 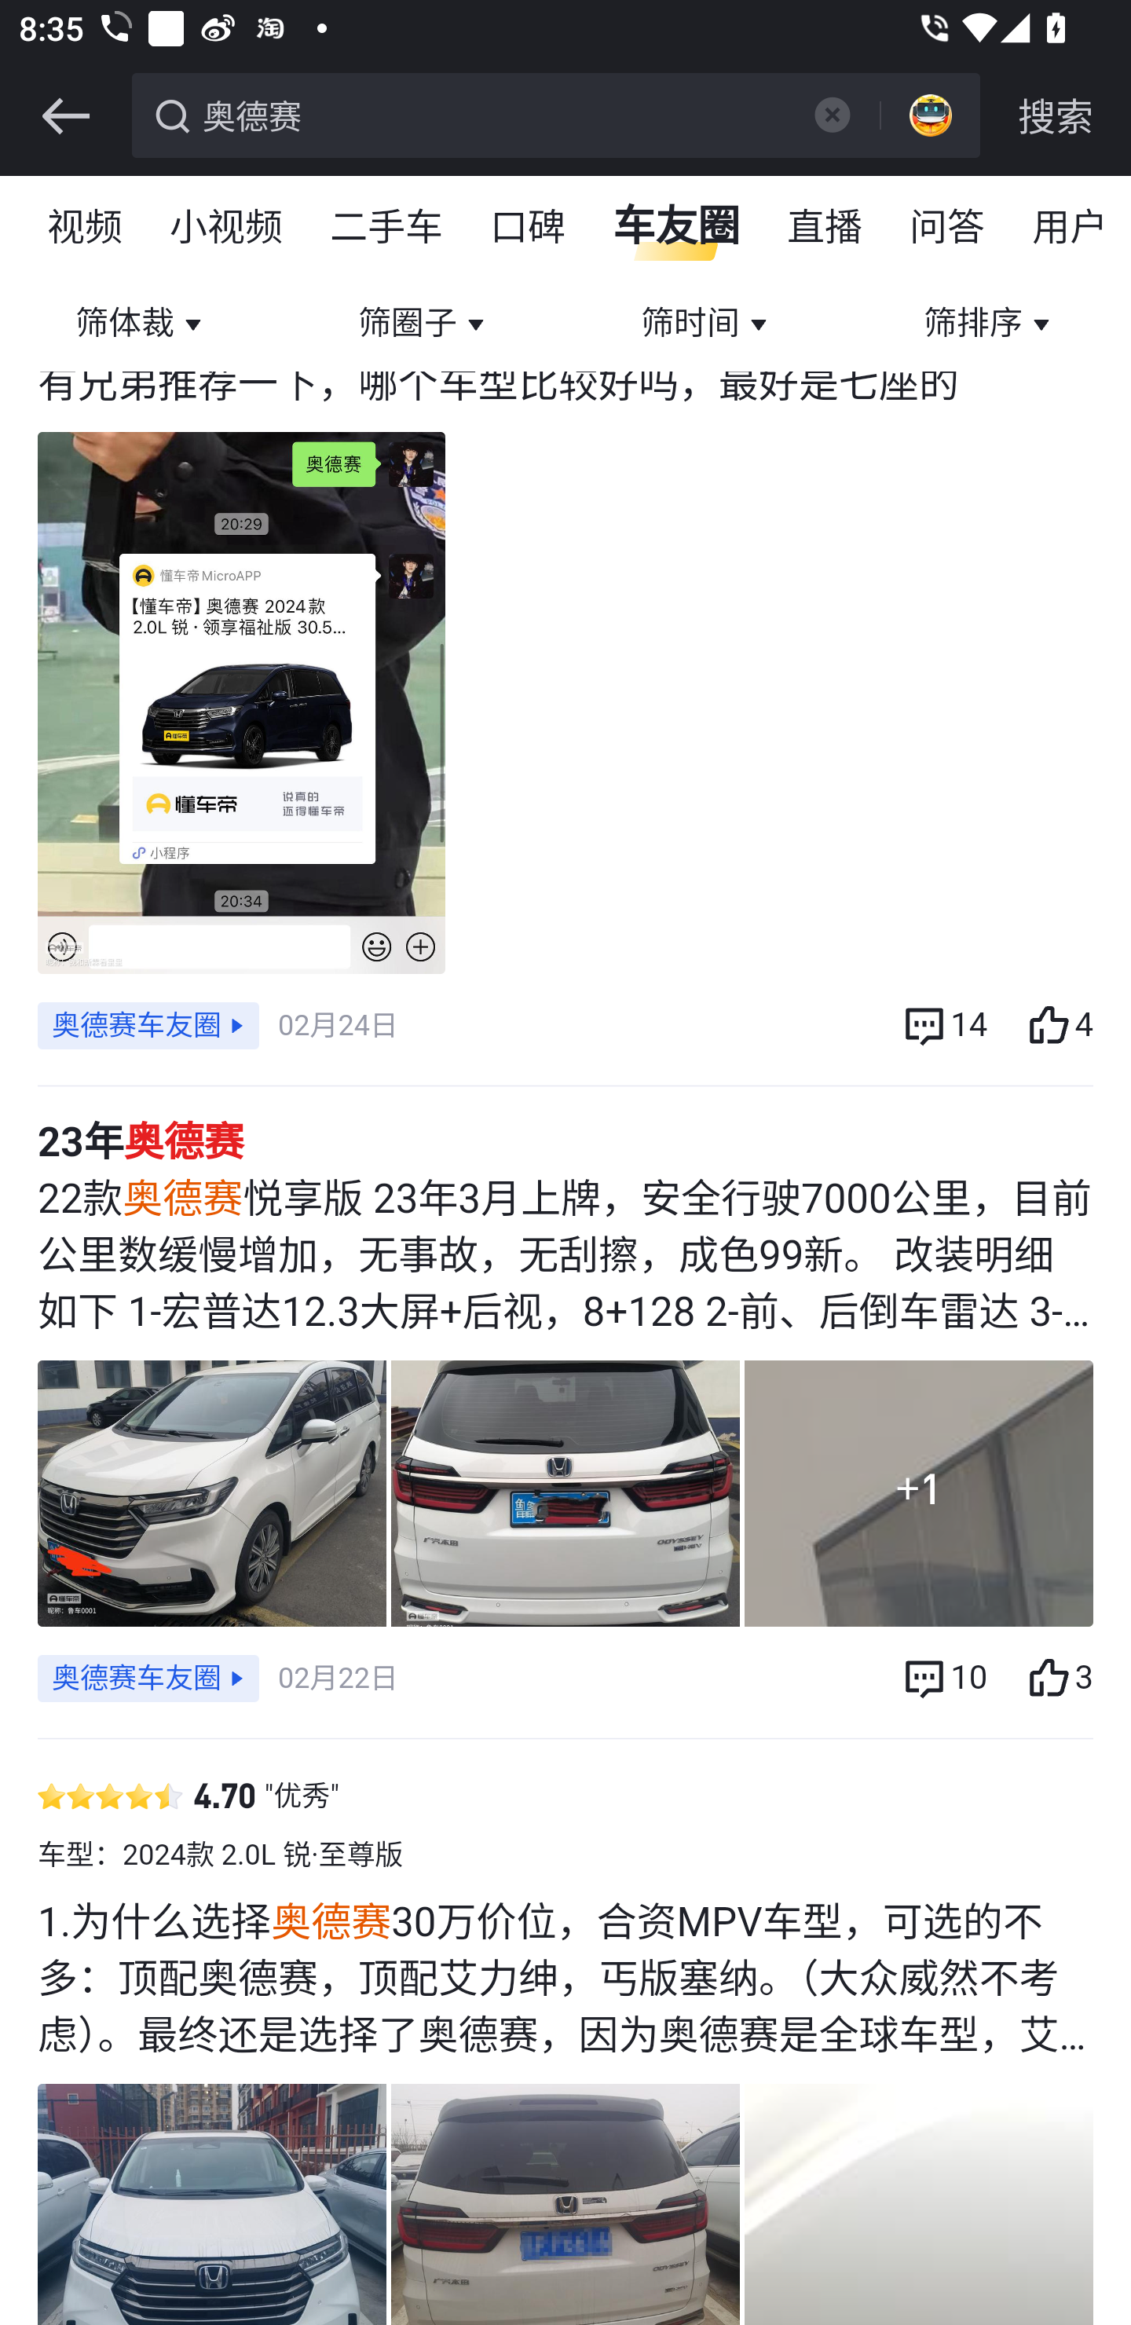 I want to click on 二手车, so click(x=388, y=229).